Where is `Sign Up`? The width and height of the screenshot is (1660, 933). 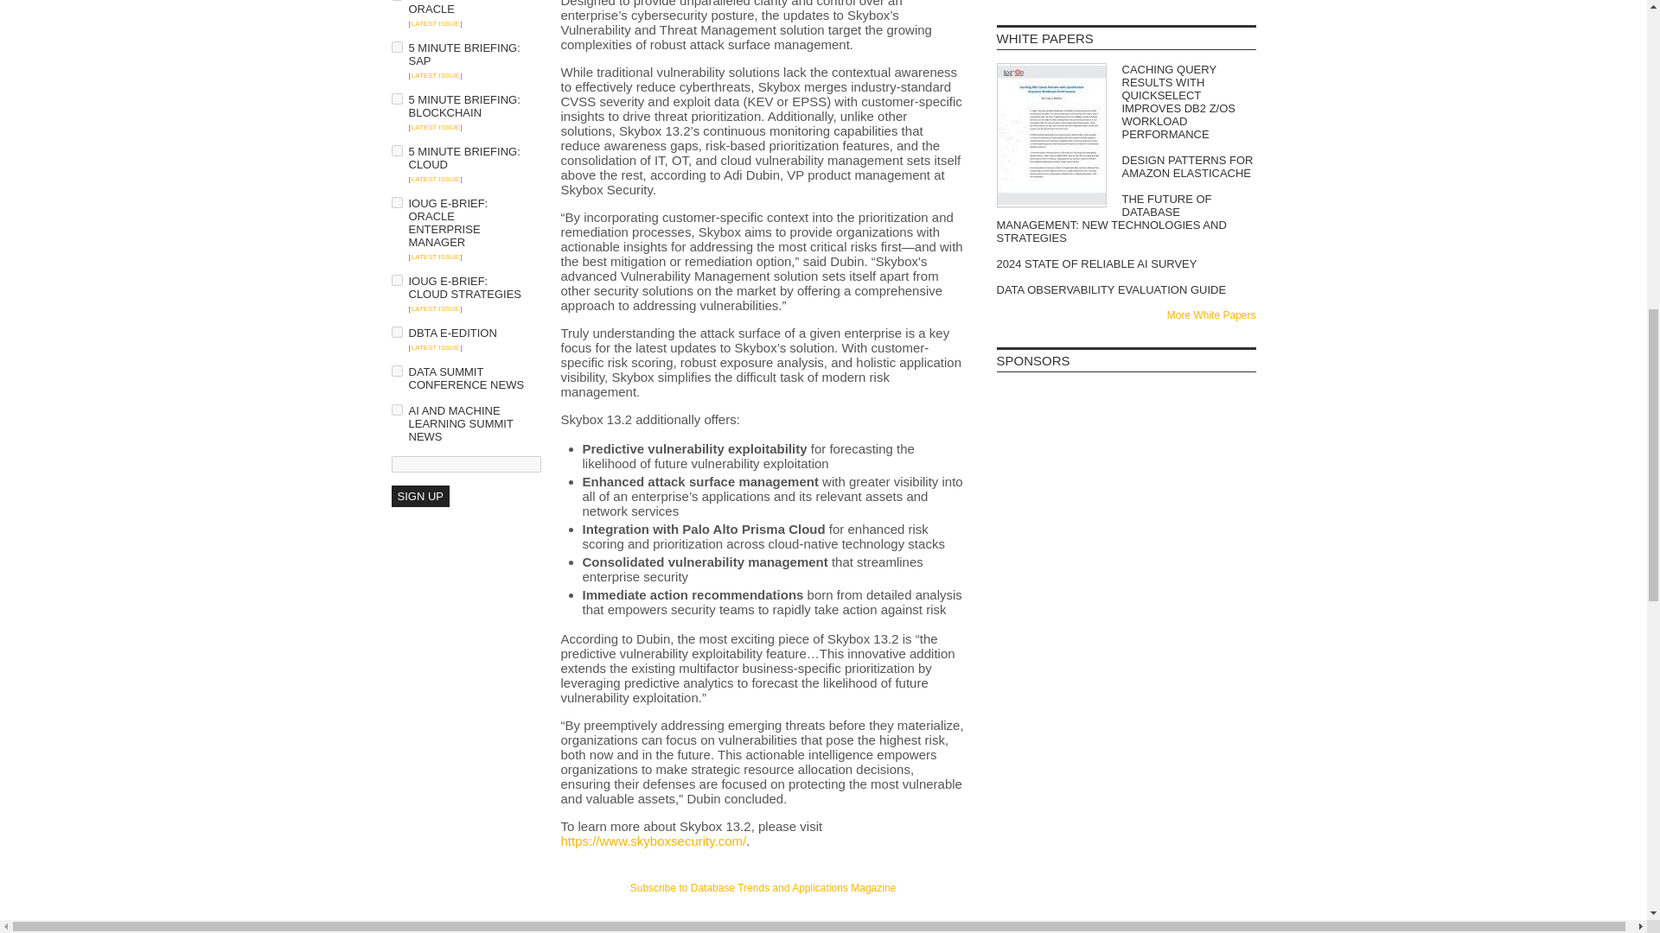 Sign Up is located at coordinates (418, 496).